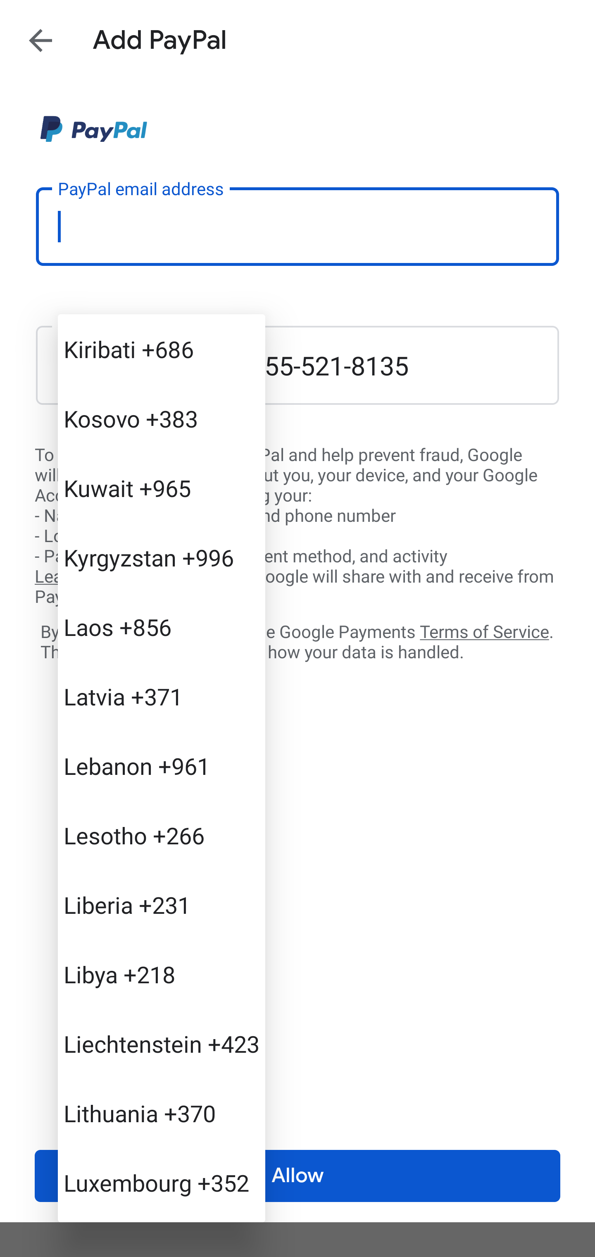 The image size is (595, 1257). Describe the element at coordinates (161, 488) in the screenshot. I see `Kuwait +965` at that location.